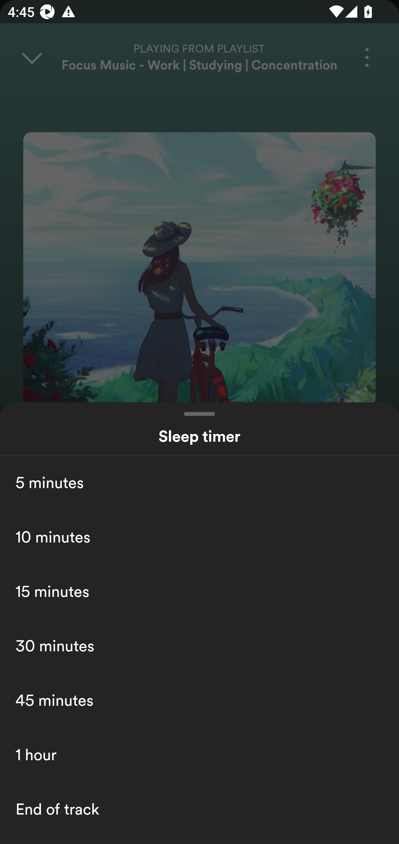  What do you see at coordinates (199, 755) in the screenshot?
I see `1 hour` at bounding box center [199, 755].